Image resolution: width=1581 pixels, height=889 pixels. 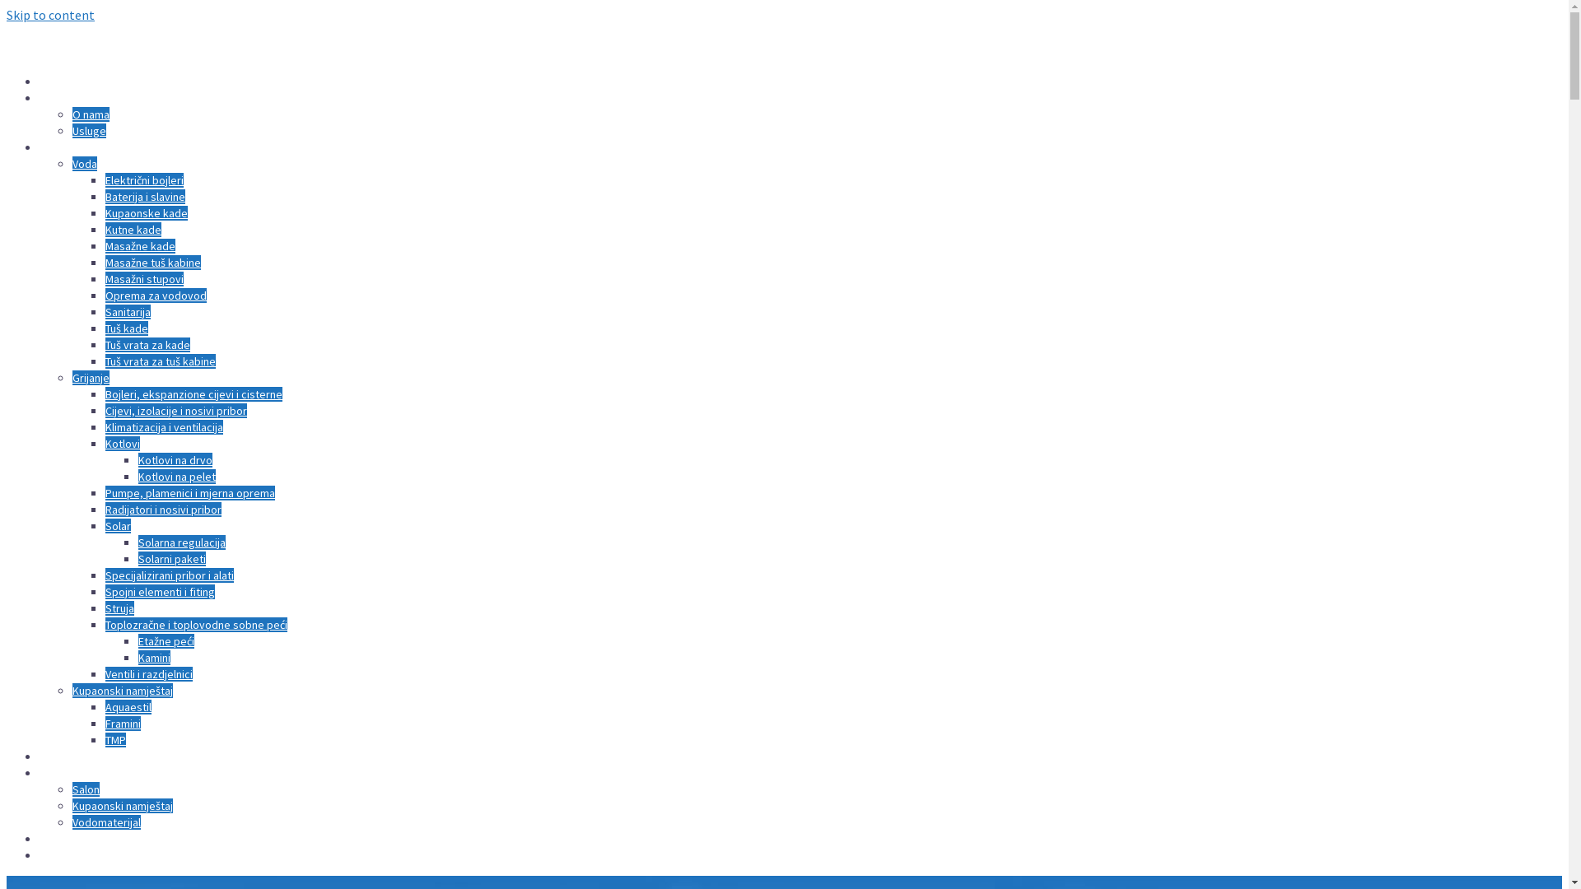 What do you see at coordinates (149, 674) in the screenshot?
I see `Ventili i razdjelnici` at bounding box center [149, 674].